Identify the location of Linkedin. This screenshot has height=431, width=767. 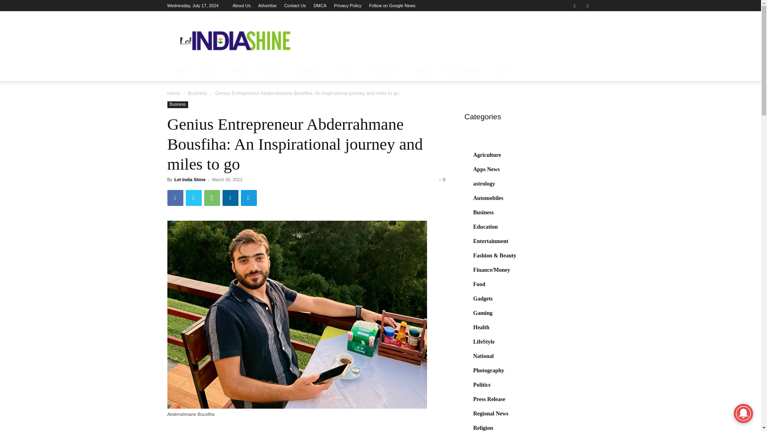
(230, 198).